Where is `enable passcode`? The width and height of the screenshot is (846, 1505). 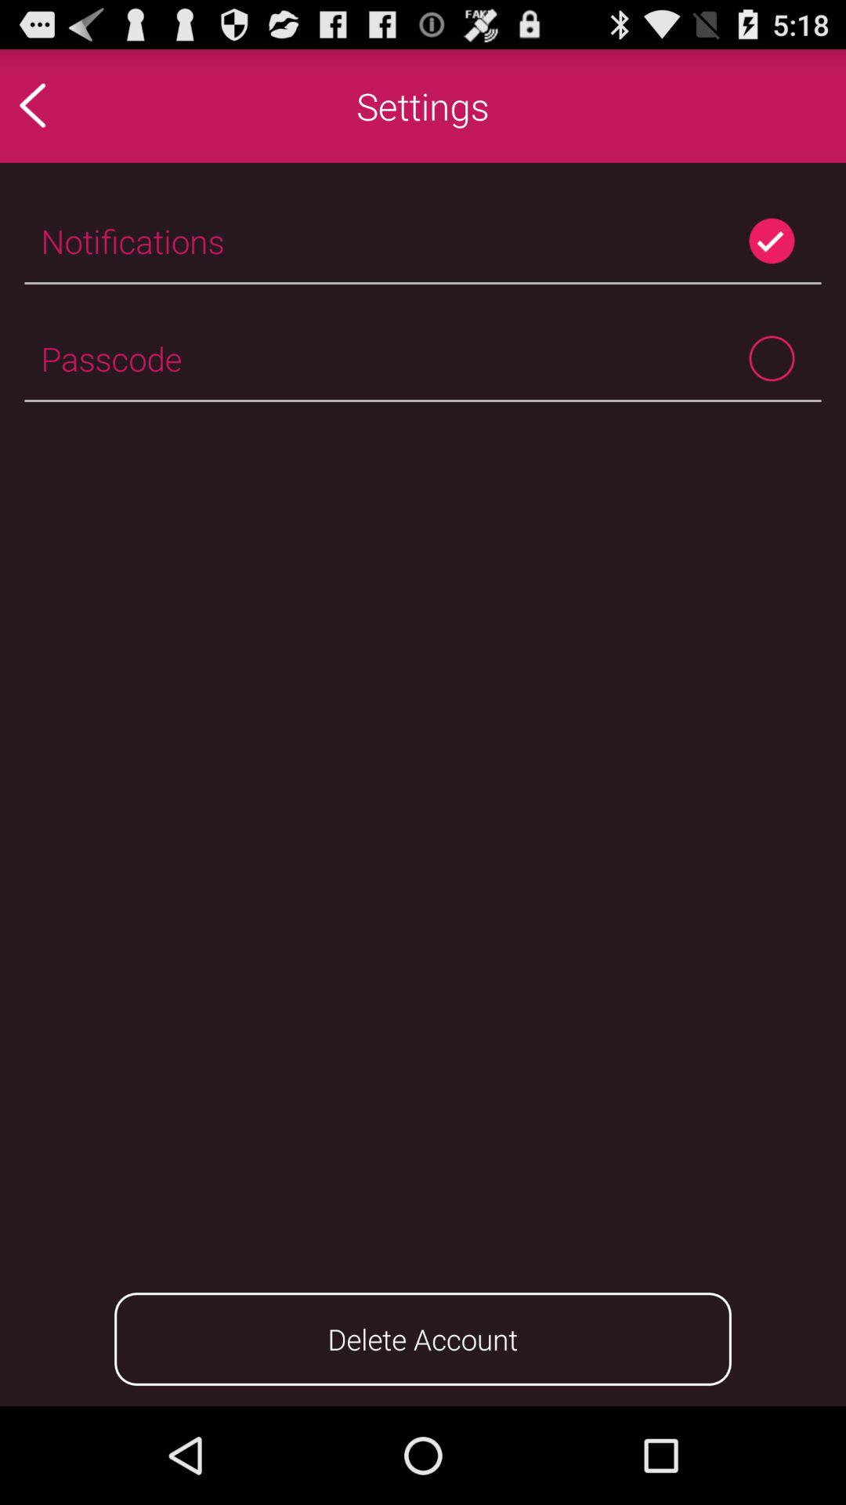 enable passcode is located at coordinates (772, 359).